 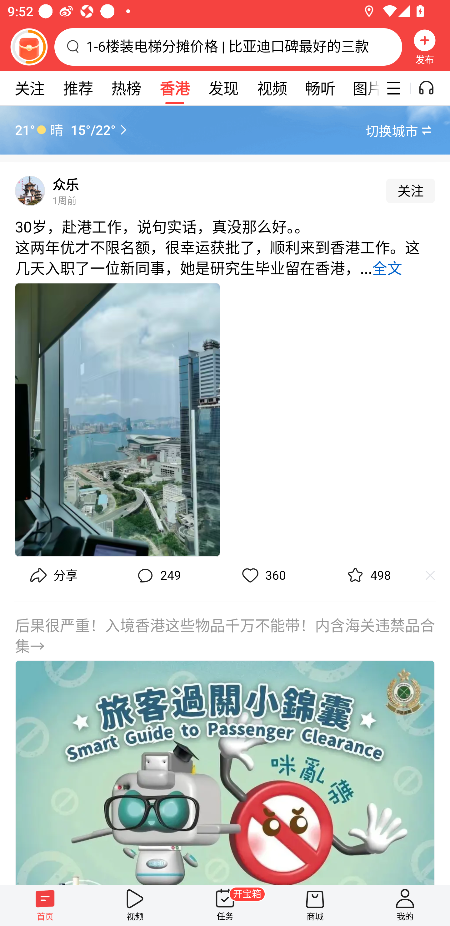 I want to click on 阅读赚金币, so click(x=29, y=47).